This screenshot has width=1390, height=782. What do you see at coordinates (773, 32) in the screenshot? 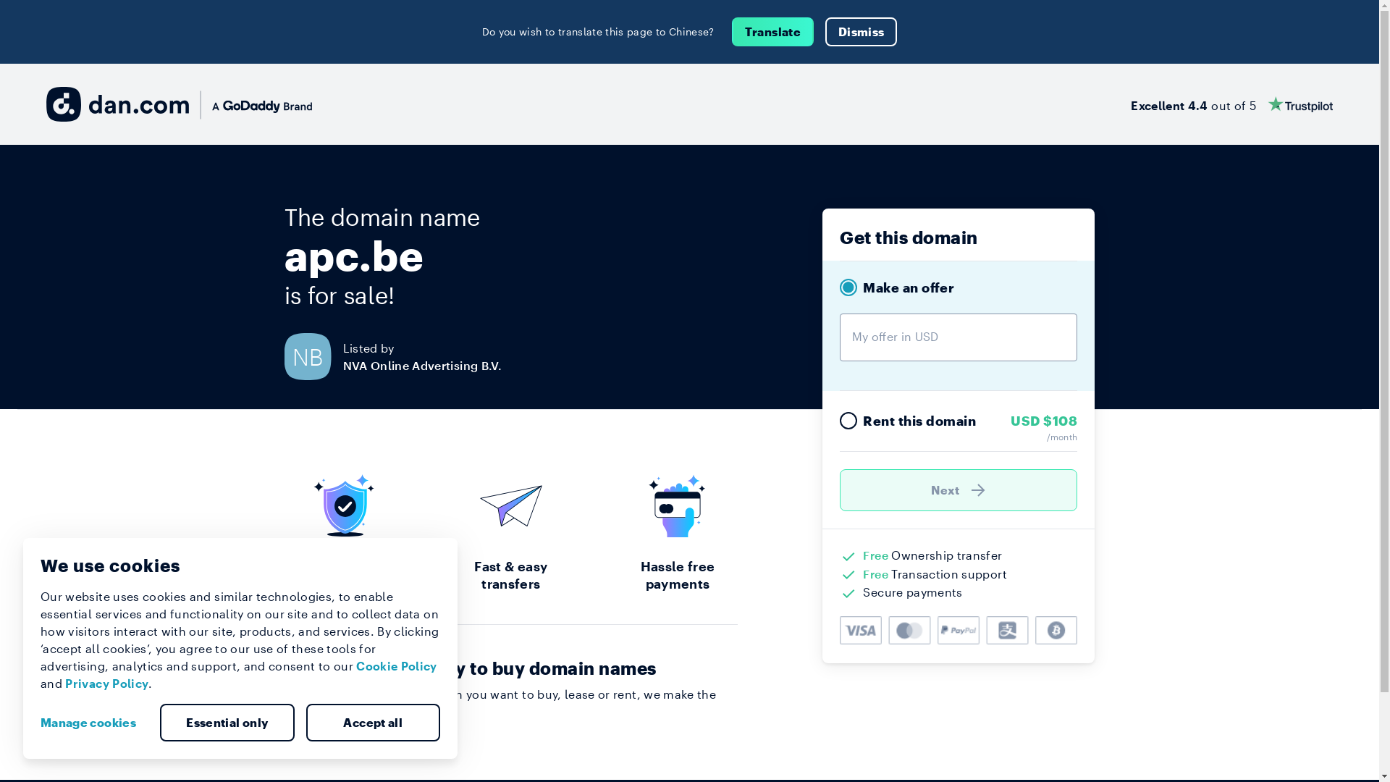
I see `Translate` at bounding box center [773, 32].